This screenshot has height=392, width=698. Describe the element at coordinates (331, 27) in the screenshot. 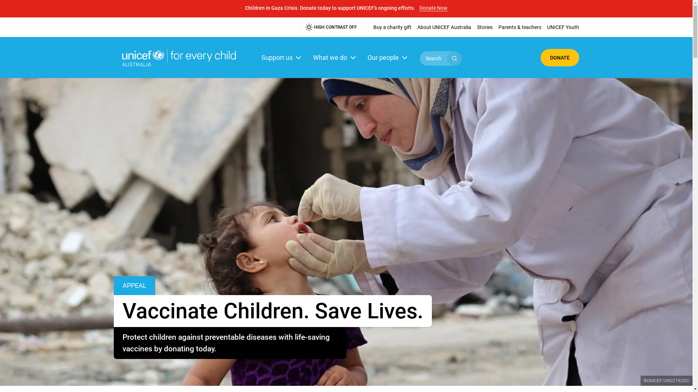

I see `HIGH CONTRAST OFF` at that location.